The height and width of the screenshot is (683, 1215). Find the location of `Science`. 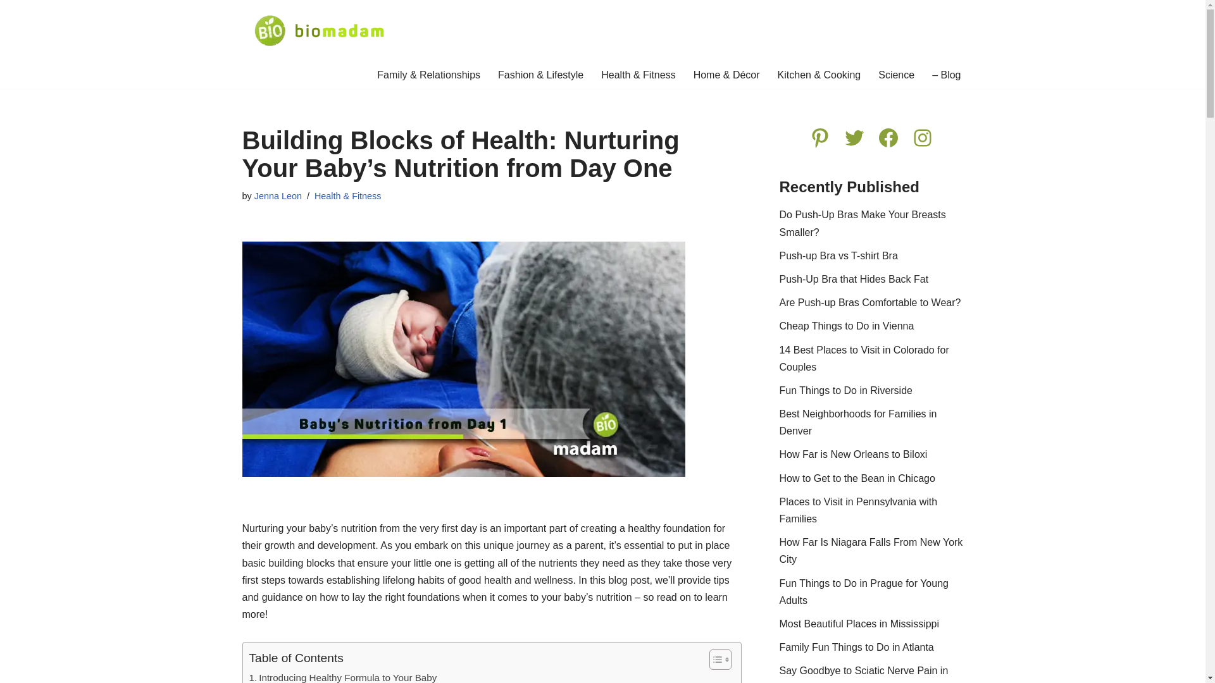

Science is located at coordinates (896, 75).